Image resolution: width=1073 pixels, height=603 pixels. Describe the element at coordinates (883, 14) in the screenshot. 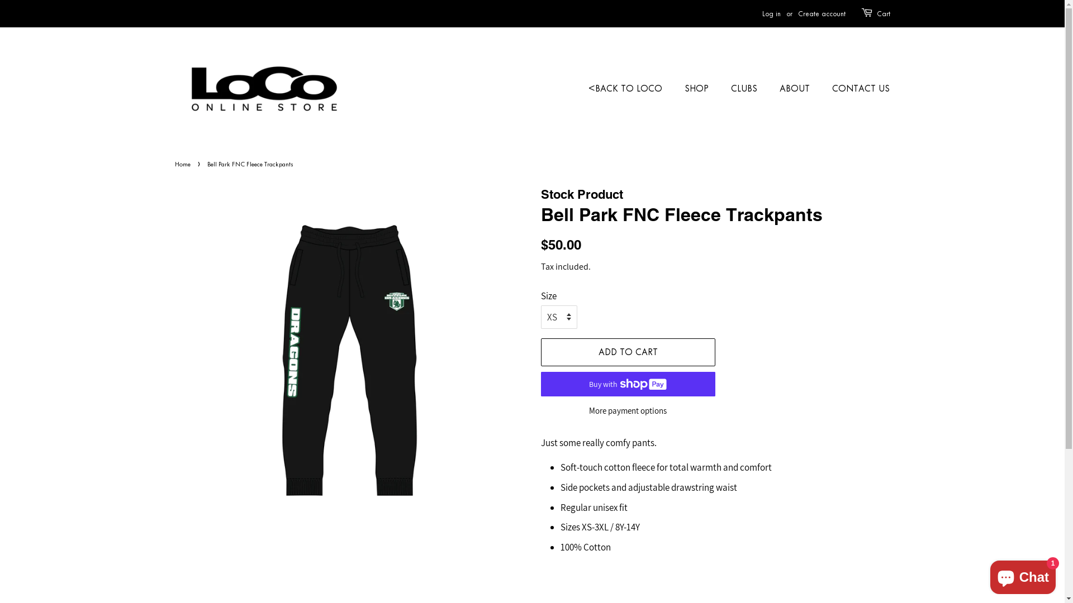

I see `Cart` at that location.